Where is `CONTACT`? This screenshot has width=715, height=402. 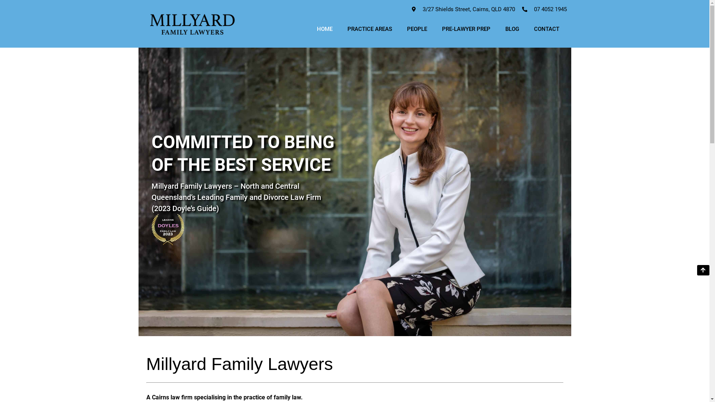 CONTACT is located at coordinates (547, 29).